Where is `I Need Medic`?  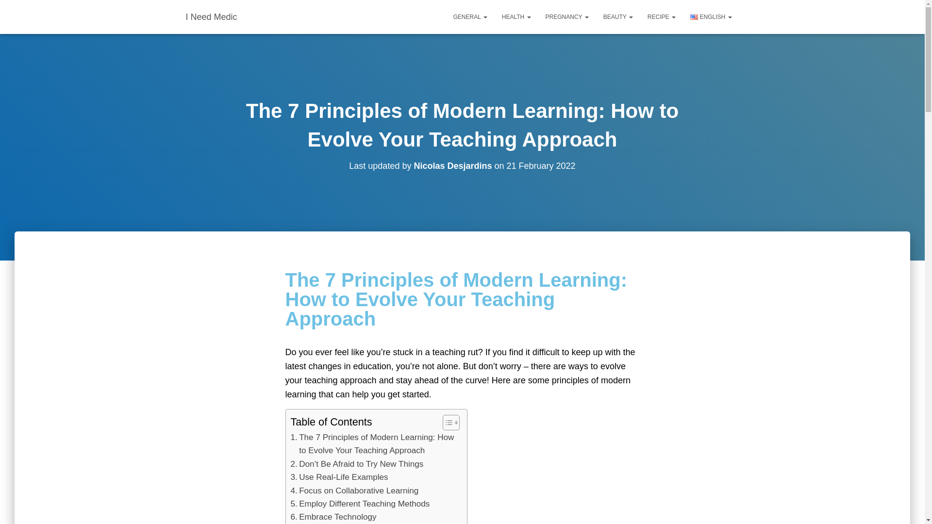 I Need Medic is located at coordinates (212, 16).